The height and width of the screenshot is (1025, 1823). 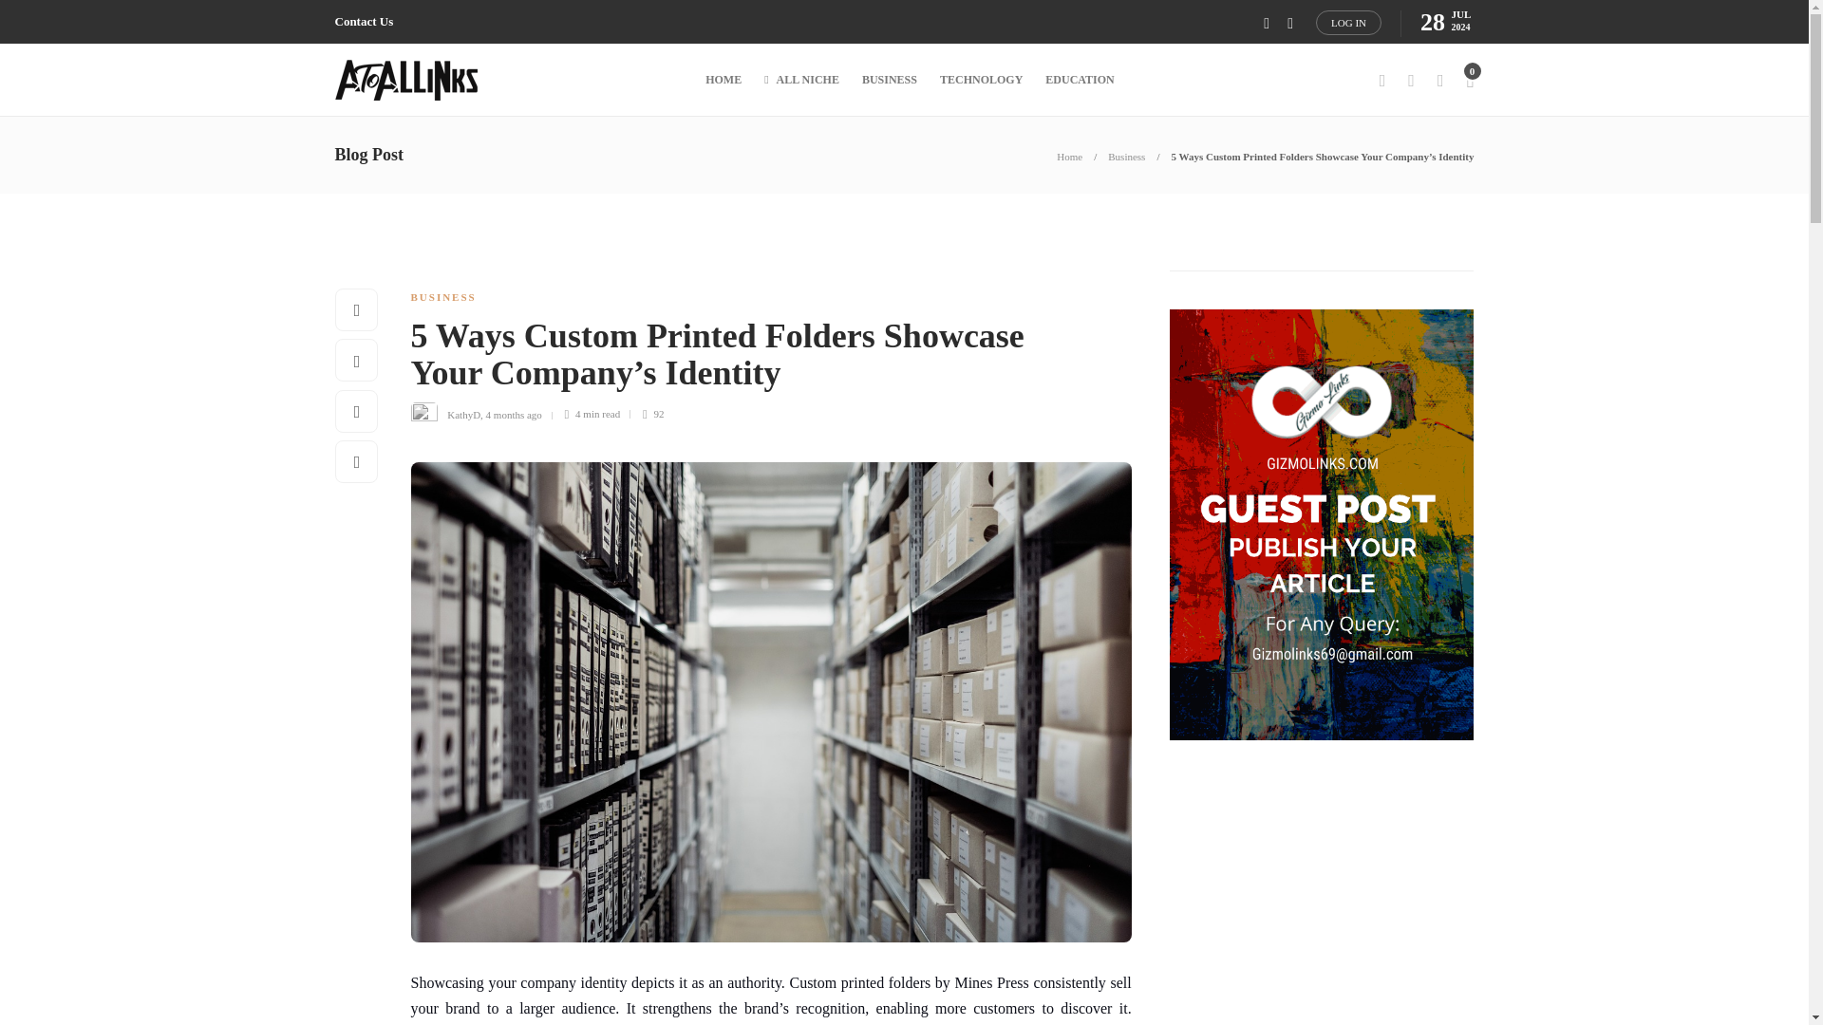 What do you see at coordinates (1079, 80) in the screenshot?
I see `EDUCATION` at bounding box center [1079, 80].